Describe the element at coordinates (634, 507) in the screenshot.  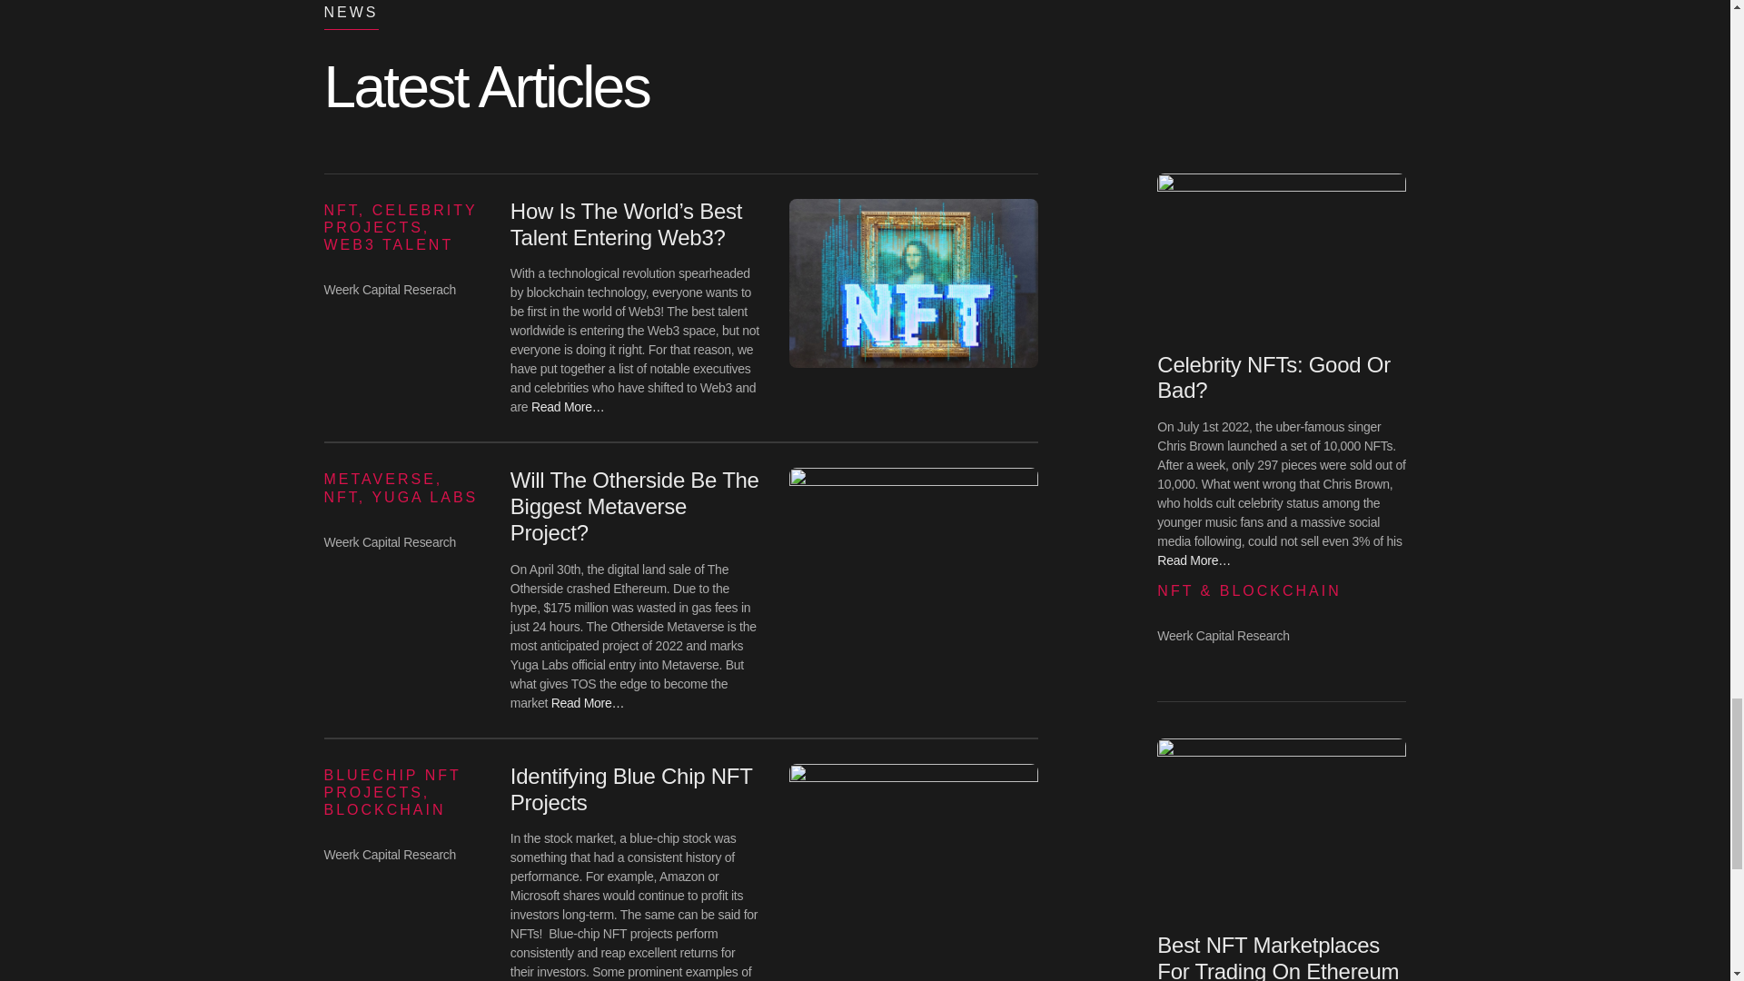
I see `Will The Otherside Be The Biggest Metaverse Project?` at that location.